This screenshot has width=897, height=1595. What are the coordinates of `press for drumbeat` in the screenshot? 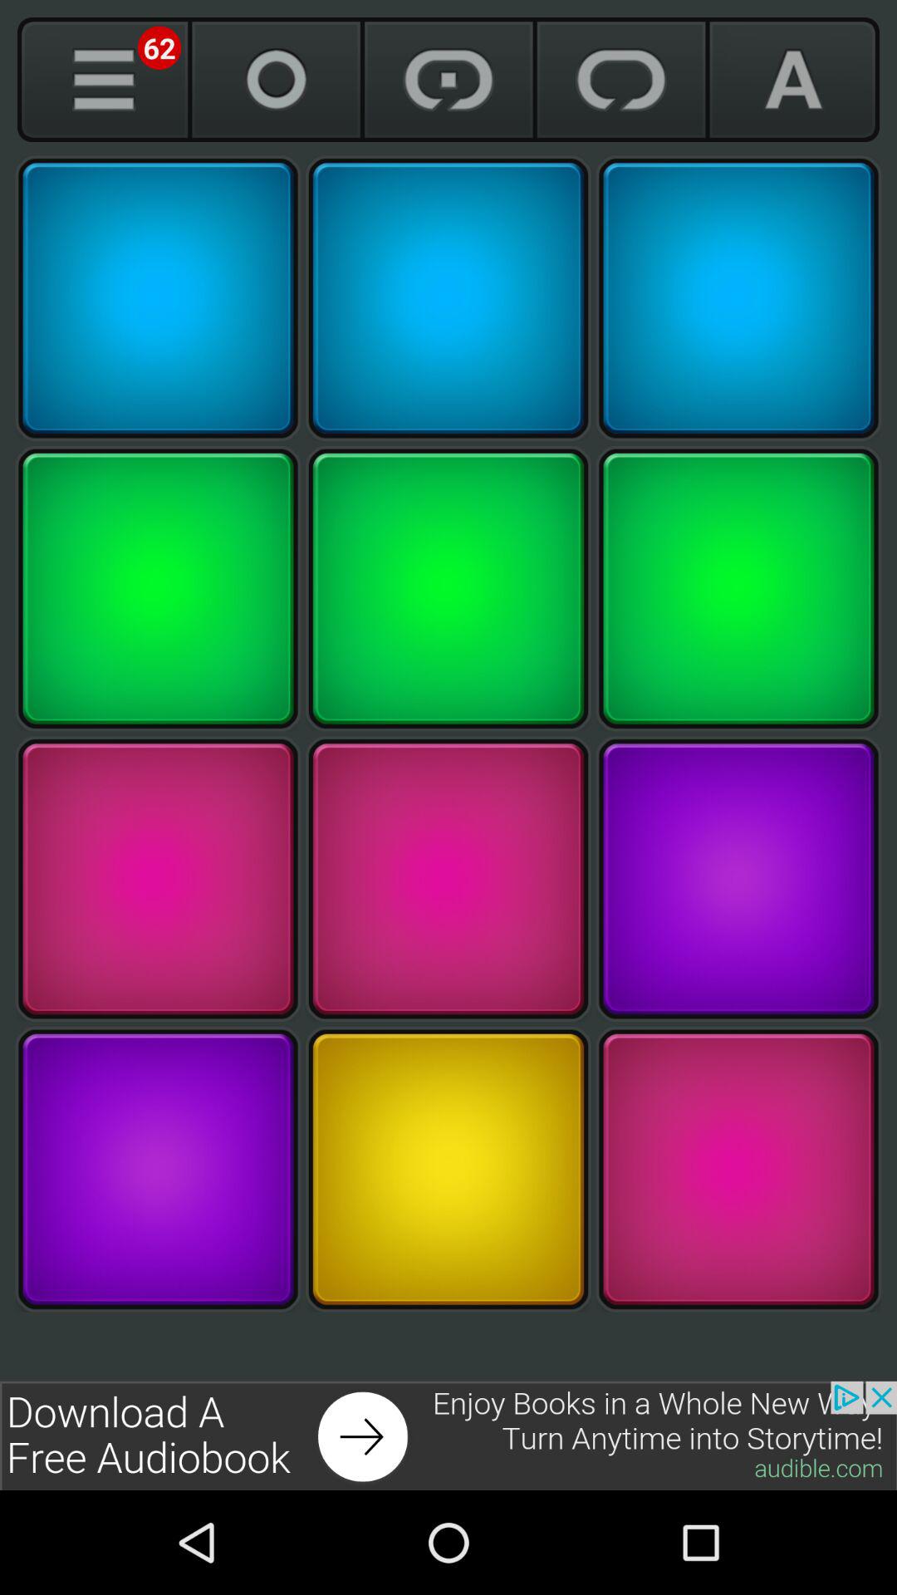 It's located at (448, 1170).